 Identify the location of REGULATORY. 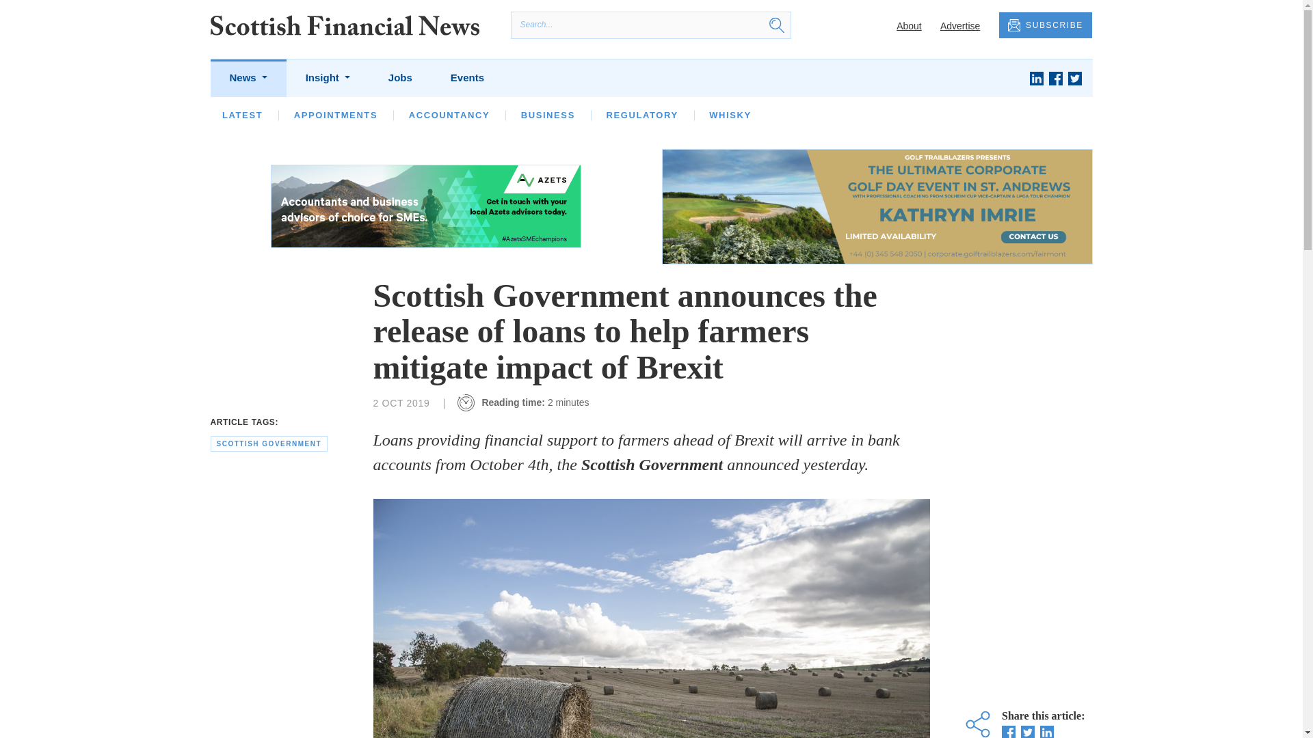
(641, 115).